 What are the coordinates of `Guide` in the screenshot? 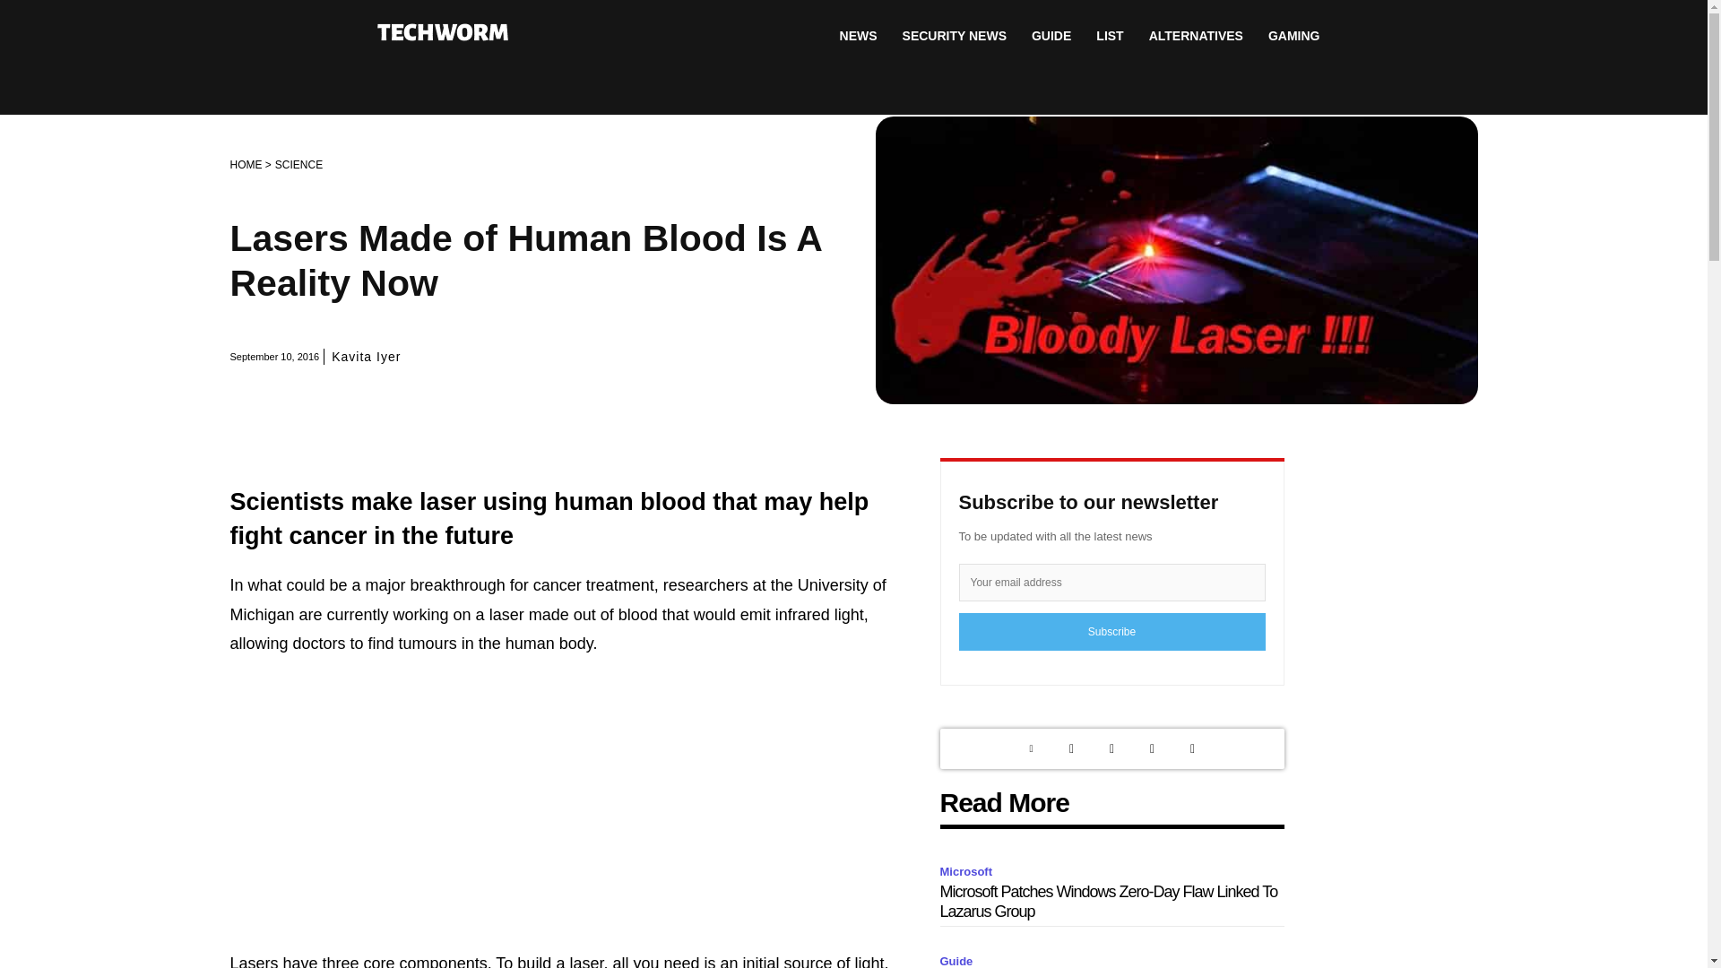 It's located at (958, 959).